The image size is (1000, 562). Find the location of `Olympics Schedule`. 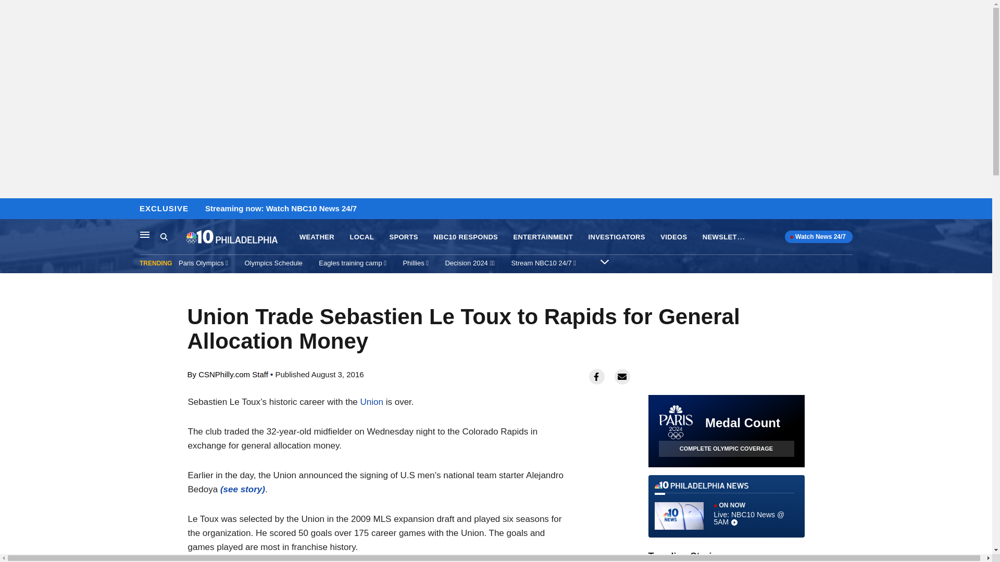

Olympics Schedule is located at coordinates (274, 263).